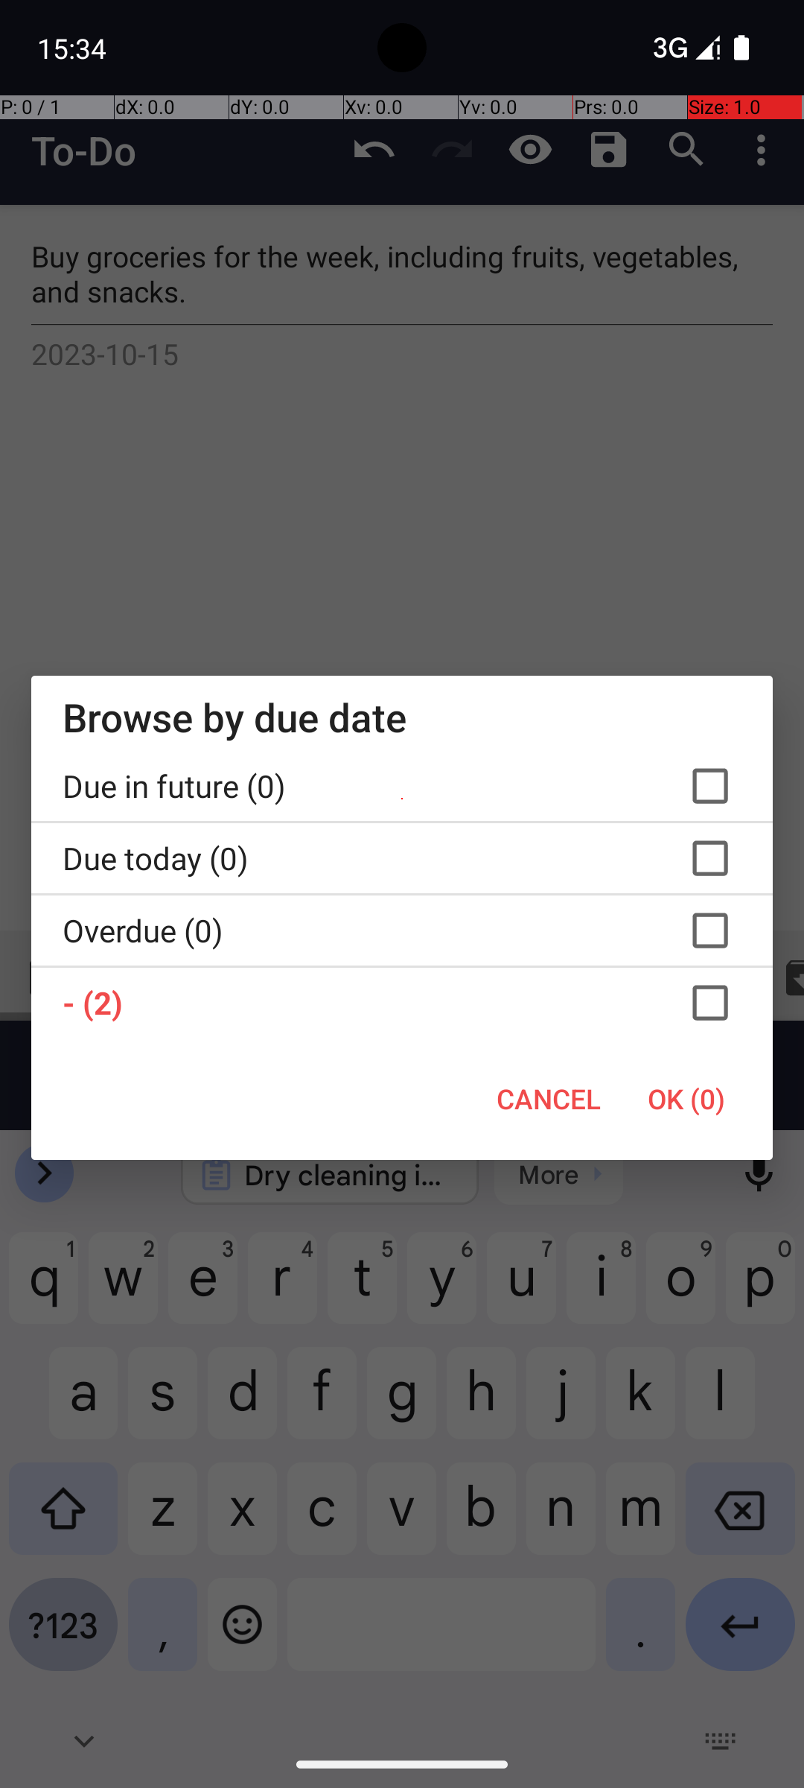 This screenshot has height=1788, width=804. I want to click on - (2), so click(402, 1003).